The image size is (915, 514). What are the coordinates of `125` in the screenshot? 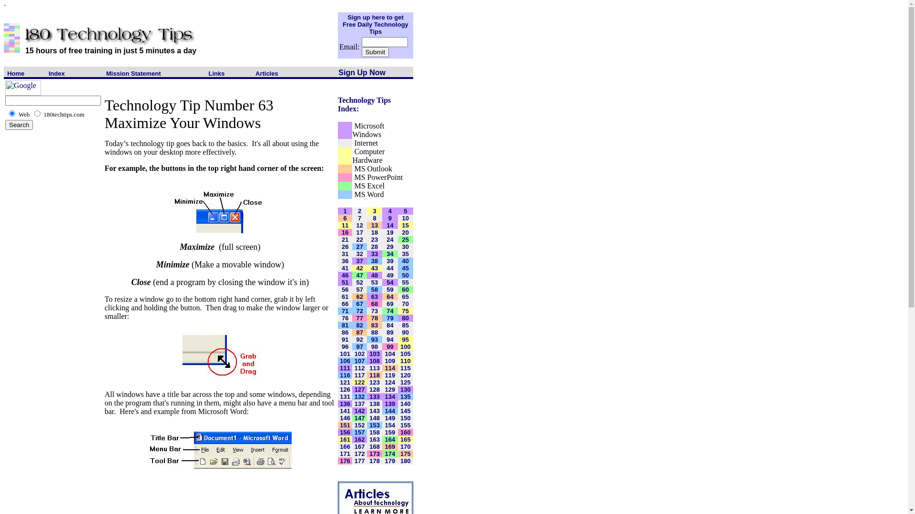 It's located at (406, 382).